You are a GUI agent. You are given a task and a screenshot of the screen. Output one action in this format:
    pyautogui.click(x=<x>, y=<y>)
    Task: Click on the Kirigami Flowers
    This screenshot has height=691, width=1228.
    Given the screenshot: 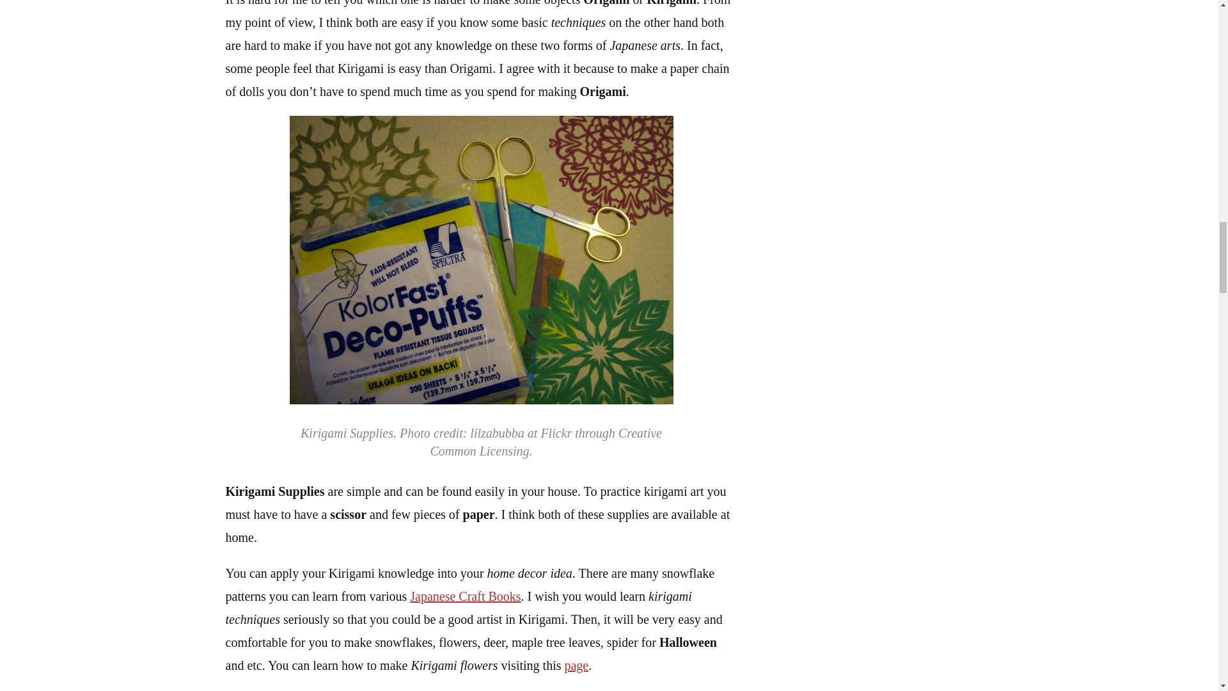 What is the action you would take?
    pyautogui.click(x=576, y=665)
    